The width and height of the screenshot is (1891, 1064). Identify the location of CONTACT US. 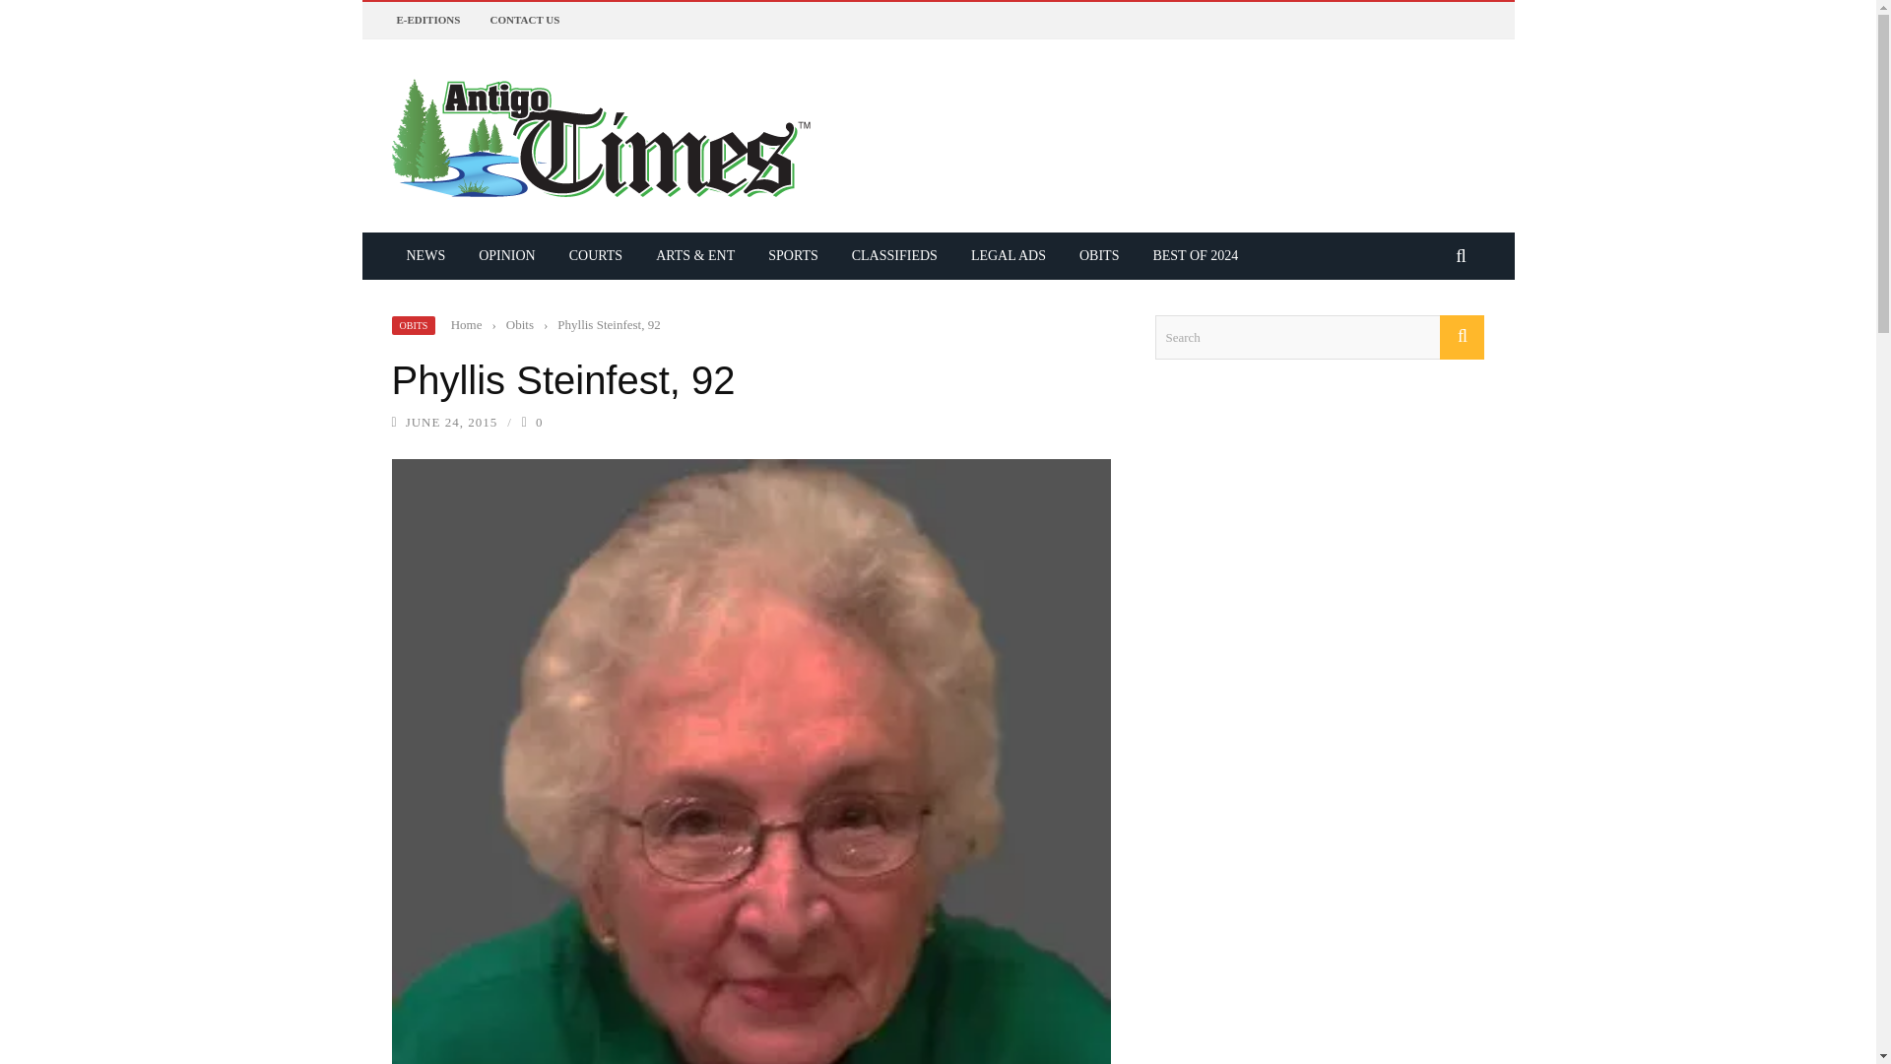
(524, 20).